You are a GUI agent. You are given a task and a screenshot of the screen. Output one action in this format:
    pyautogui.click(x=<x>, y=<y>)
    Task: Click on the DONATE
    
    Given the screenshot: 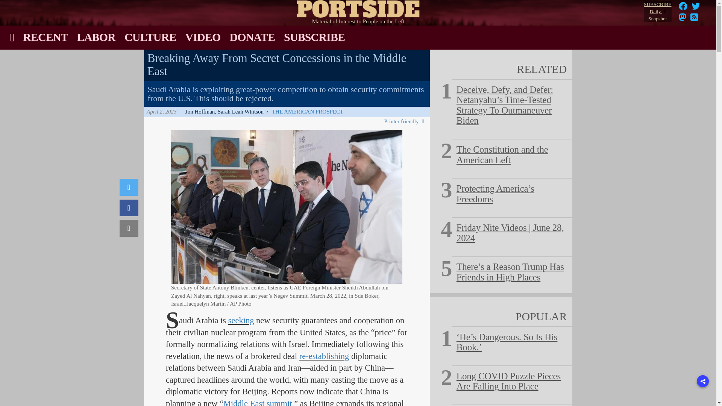 What is the action you would take?
    pyautogui.click(x=252, y=37)
    